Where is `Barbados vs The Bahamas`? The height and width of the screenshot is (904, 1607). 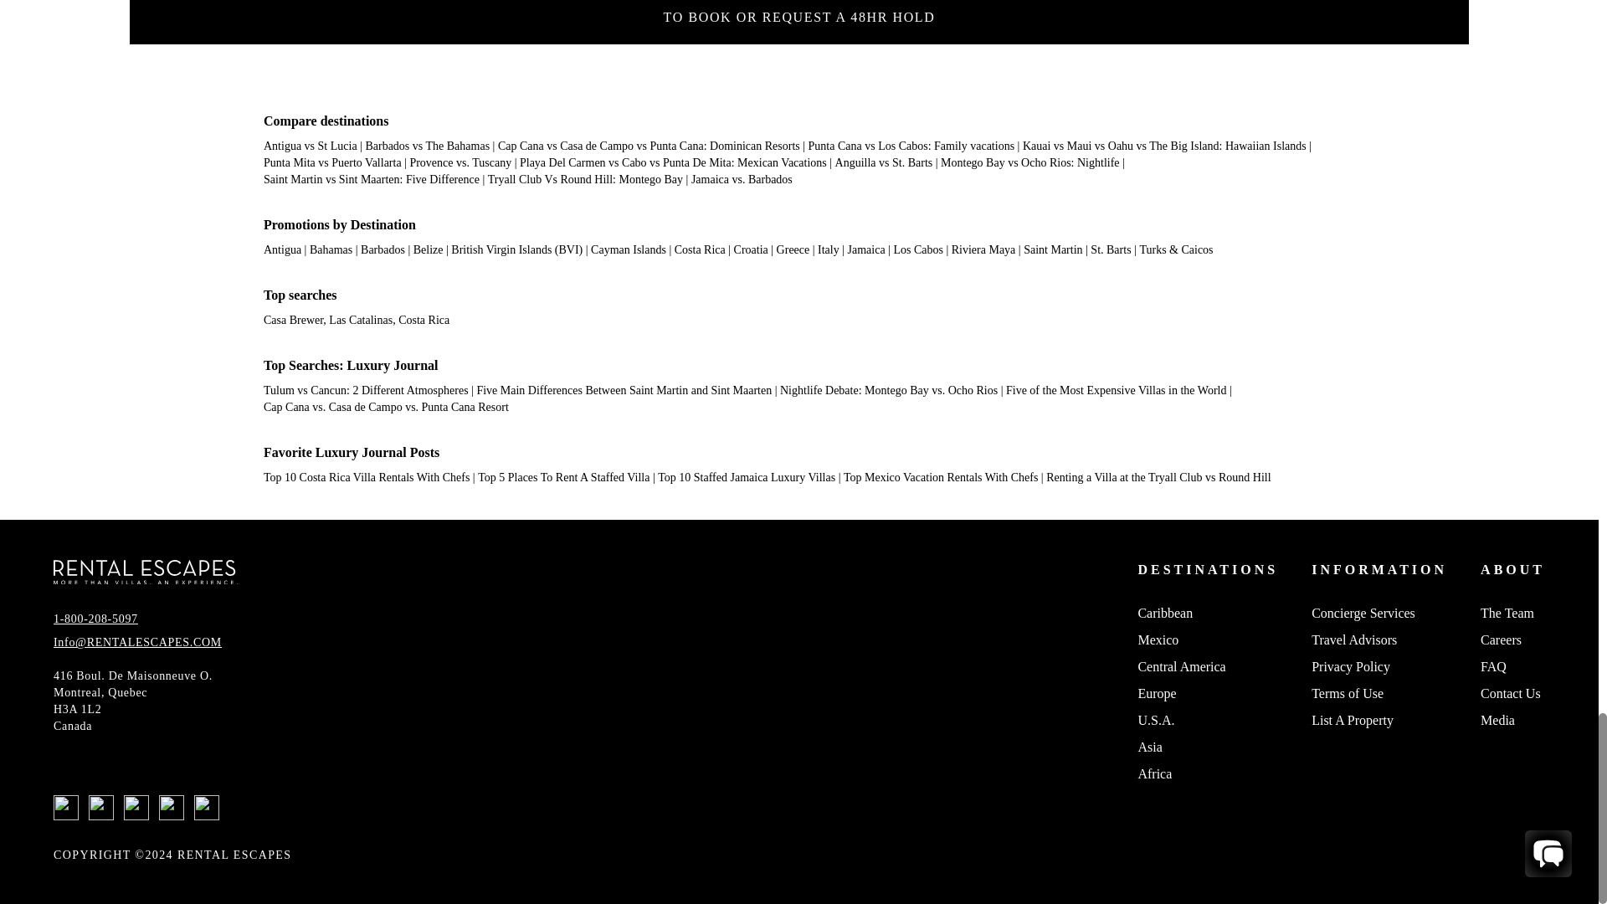
Barbados vs The Bahamas is located at coordinates (427, 146).